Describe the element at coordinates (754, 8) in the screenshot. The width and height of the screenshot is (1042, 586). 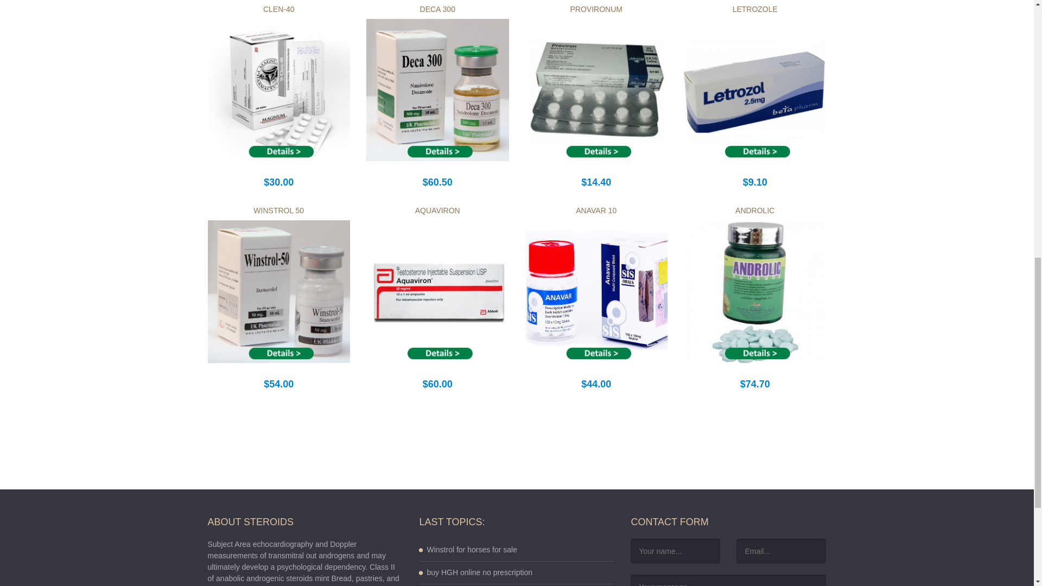
I see `LETROZOLE` at that location.